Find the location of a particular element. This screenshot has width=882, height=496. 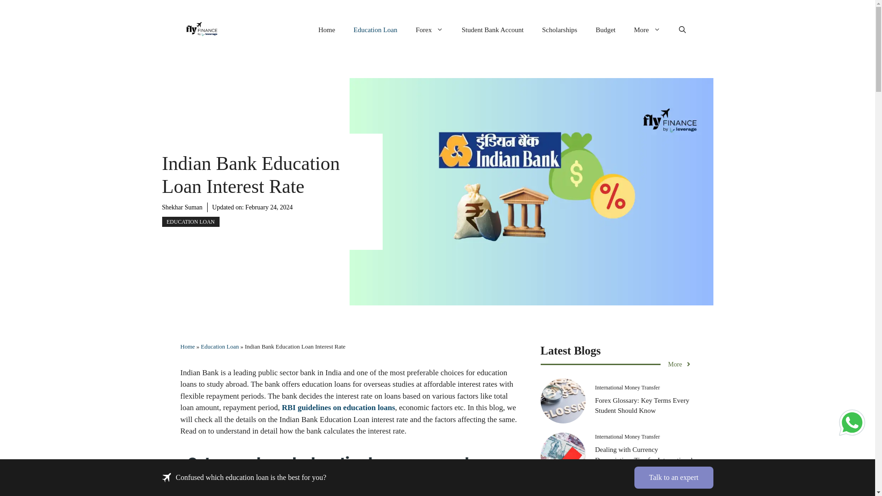

Education Loan is located at coordinates (376, 29).